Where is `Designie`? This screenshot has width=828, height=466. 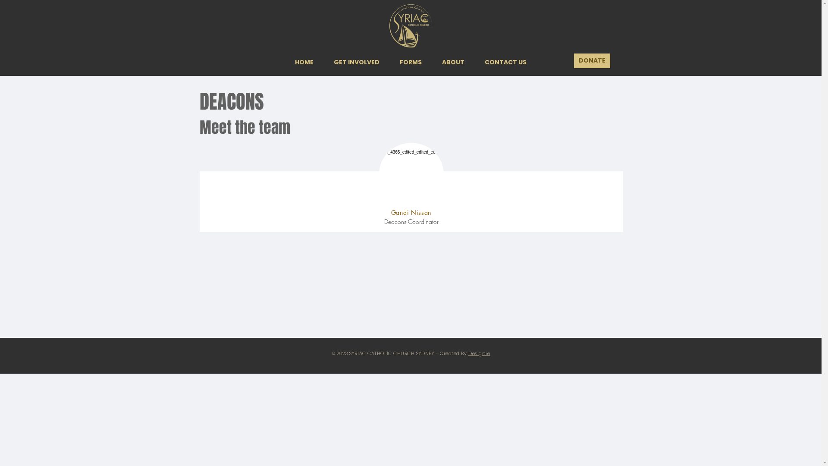
Designie is located at coordinates (479, 353).